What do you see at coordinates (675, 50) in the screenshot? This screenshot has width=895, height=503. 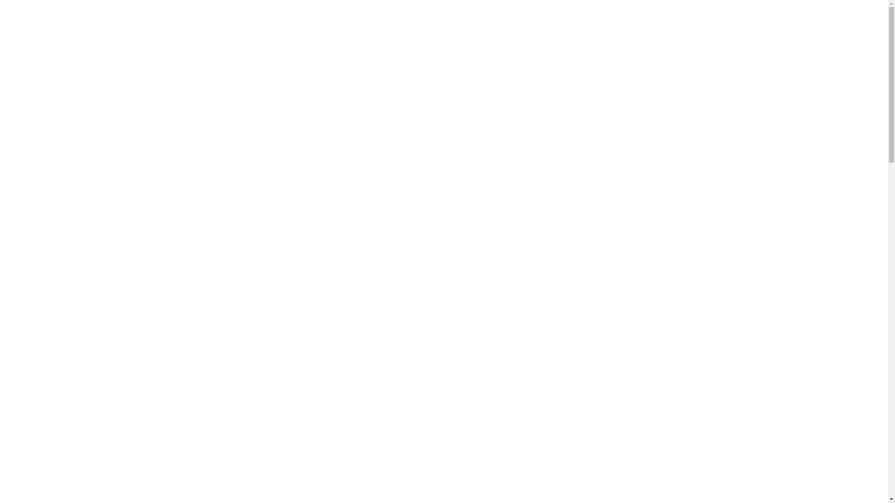 I see ` ` at bounding box center [675, 50].